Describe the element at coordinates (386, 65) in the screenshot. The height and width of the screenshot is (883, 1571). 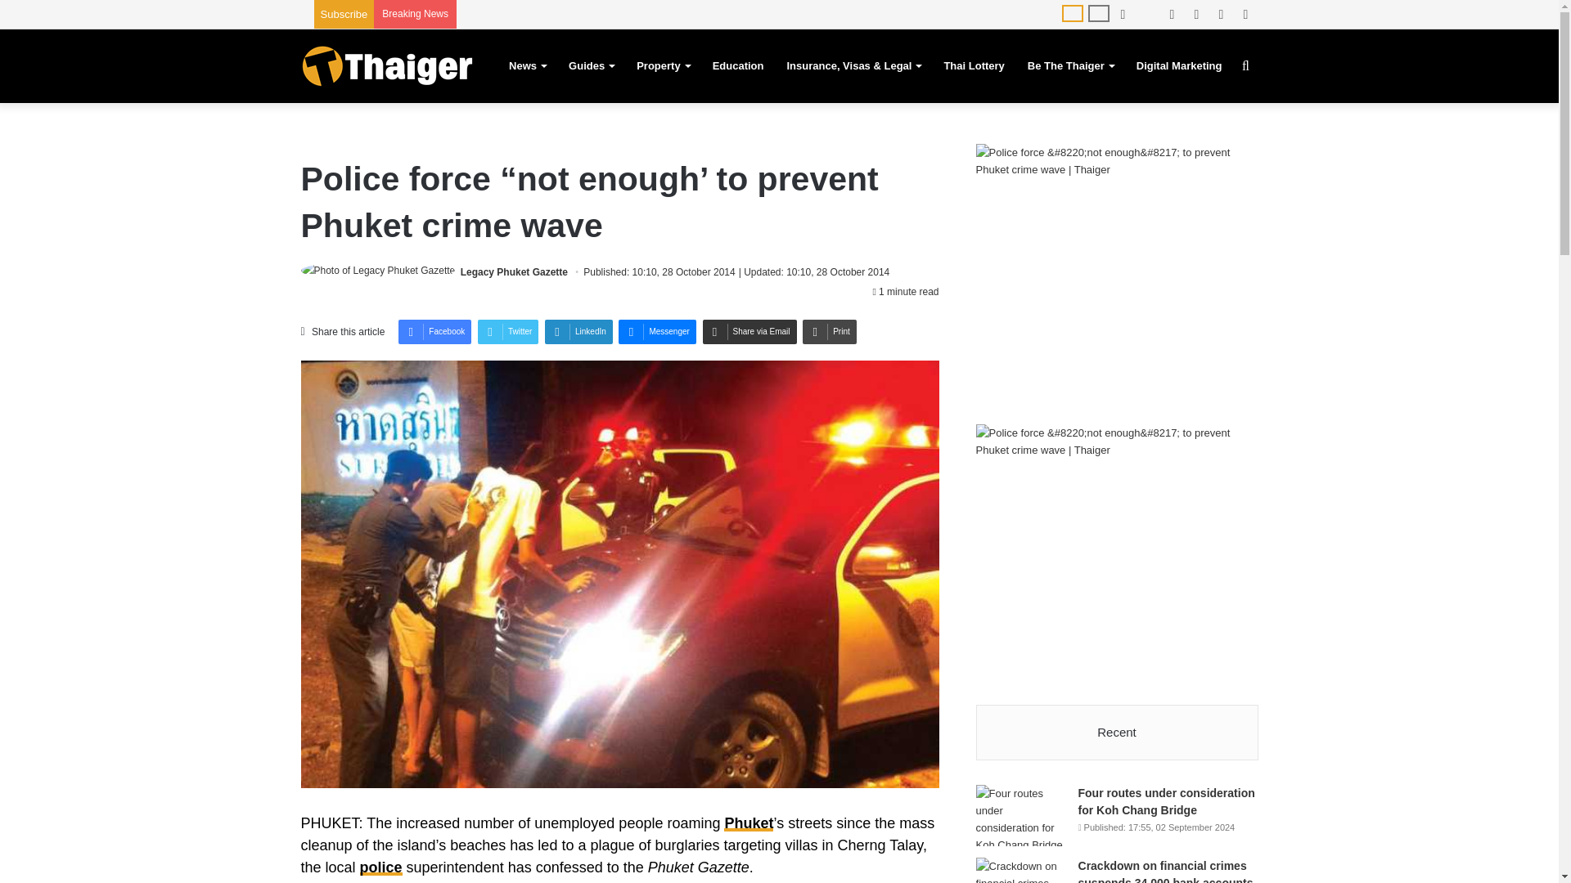
I see `Thaiger` at that location.